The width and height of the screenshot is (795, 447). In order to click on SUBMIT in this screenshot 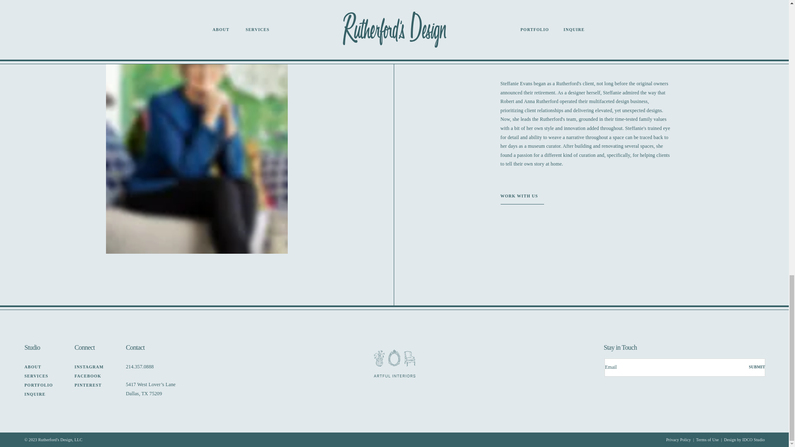, I will do `click(748, 367)`.